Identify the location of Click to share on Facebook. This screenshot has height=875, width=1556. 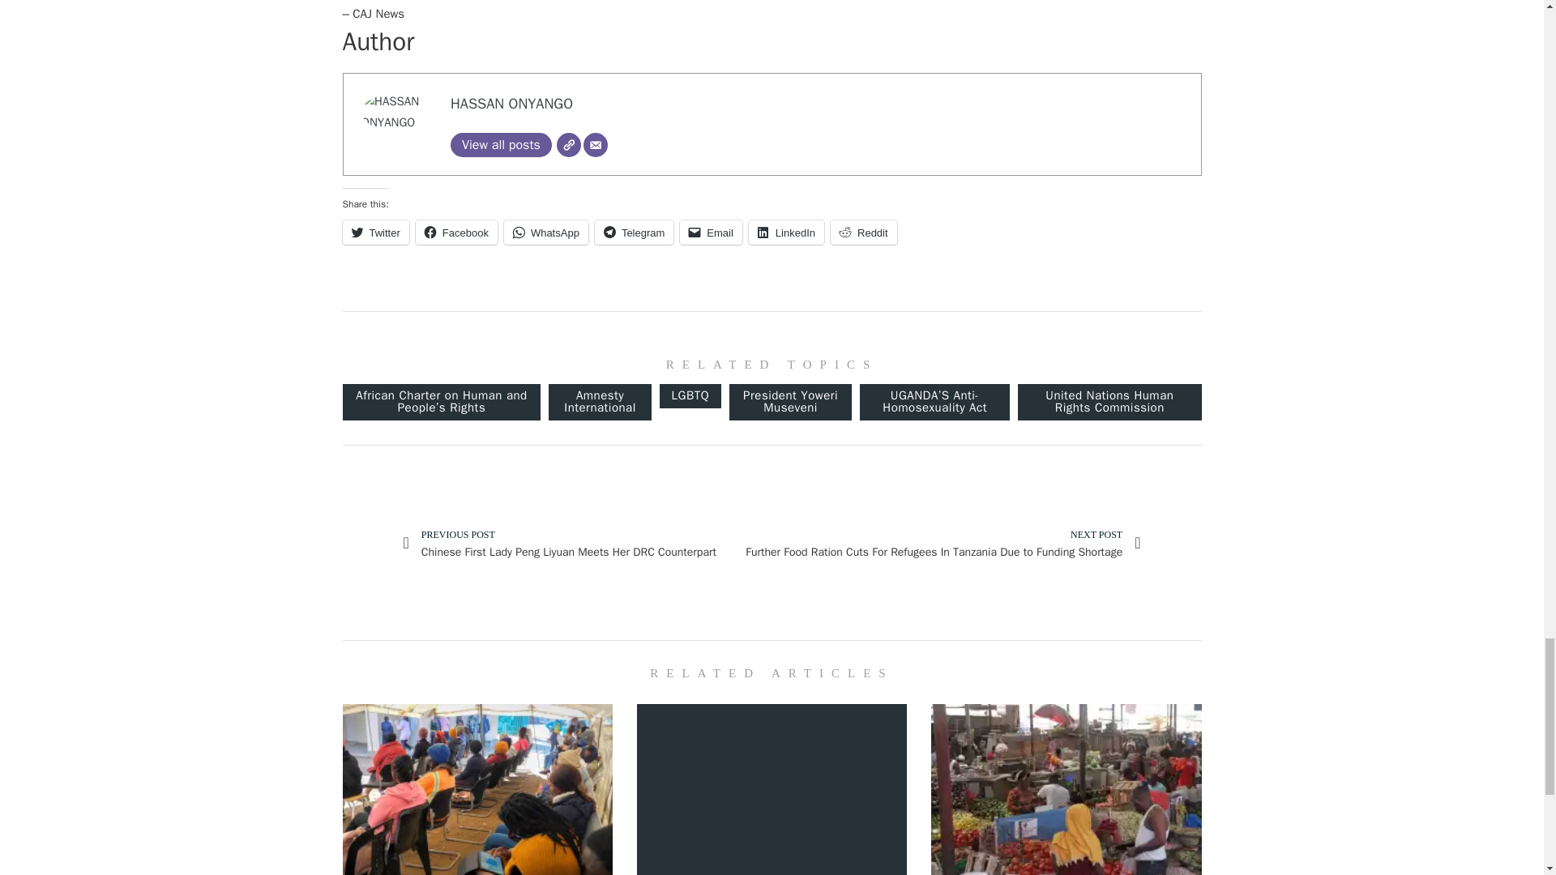
(456, 233).